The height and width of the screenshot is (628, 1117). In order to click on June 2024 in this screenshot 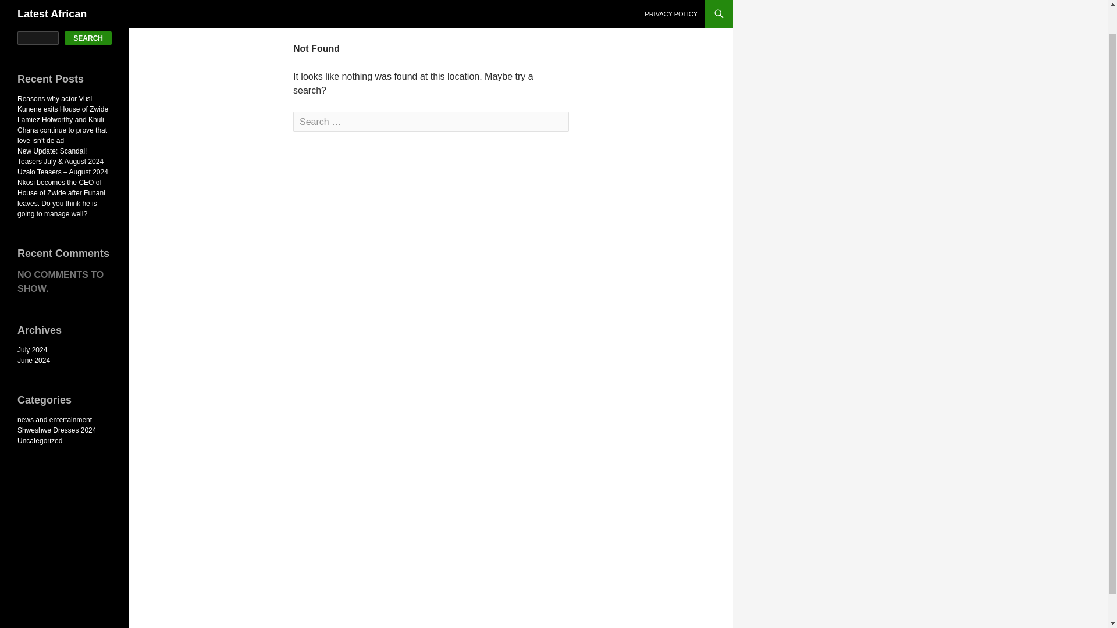, I will do `click(34, 361)`.